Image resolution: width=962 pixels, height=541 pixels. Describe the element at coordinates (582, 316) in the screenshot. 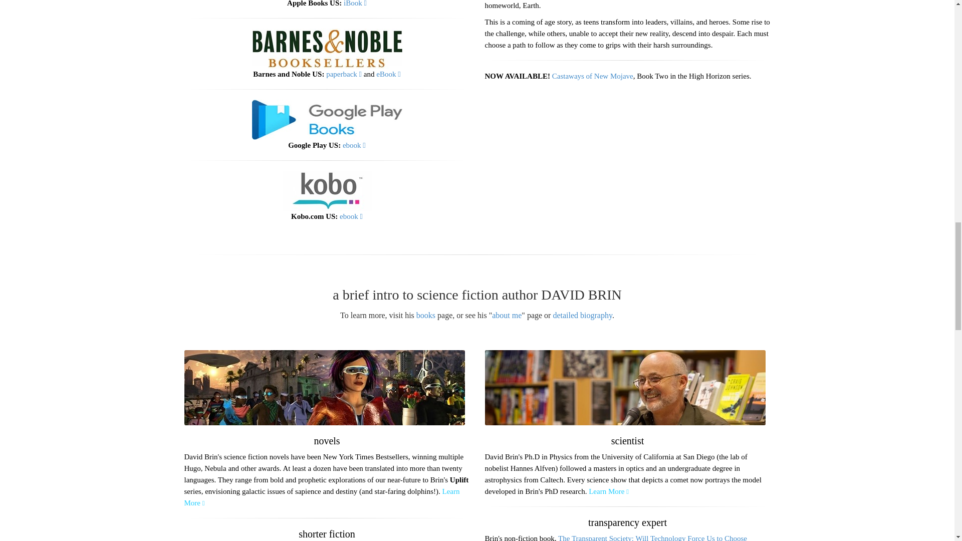

I see `DAVID BRIN's biography` at that location.